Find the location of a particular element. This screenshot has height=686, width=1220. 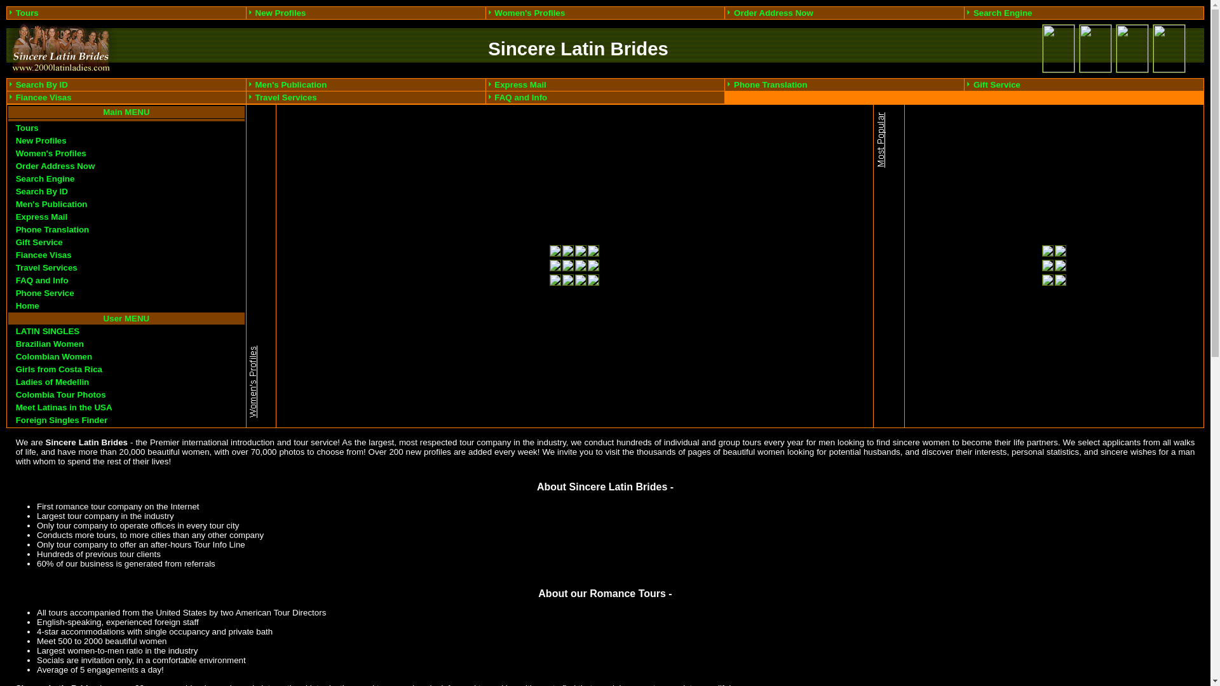

Brazilian Women is located at coordinates (50, 344).